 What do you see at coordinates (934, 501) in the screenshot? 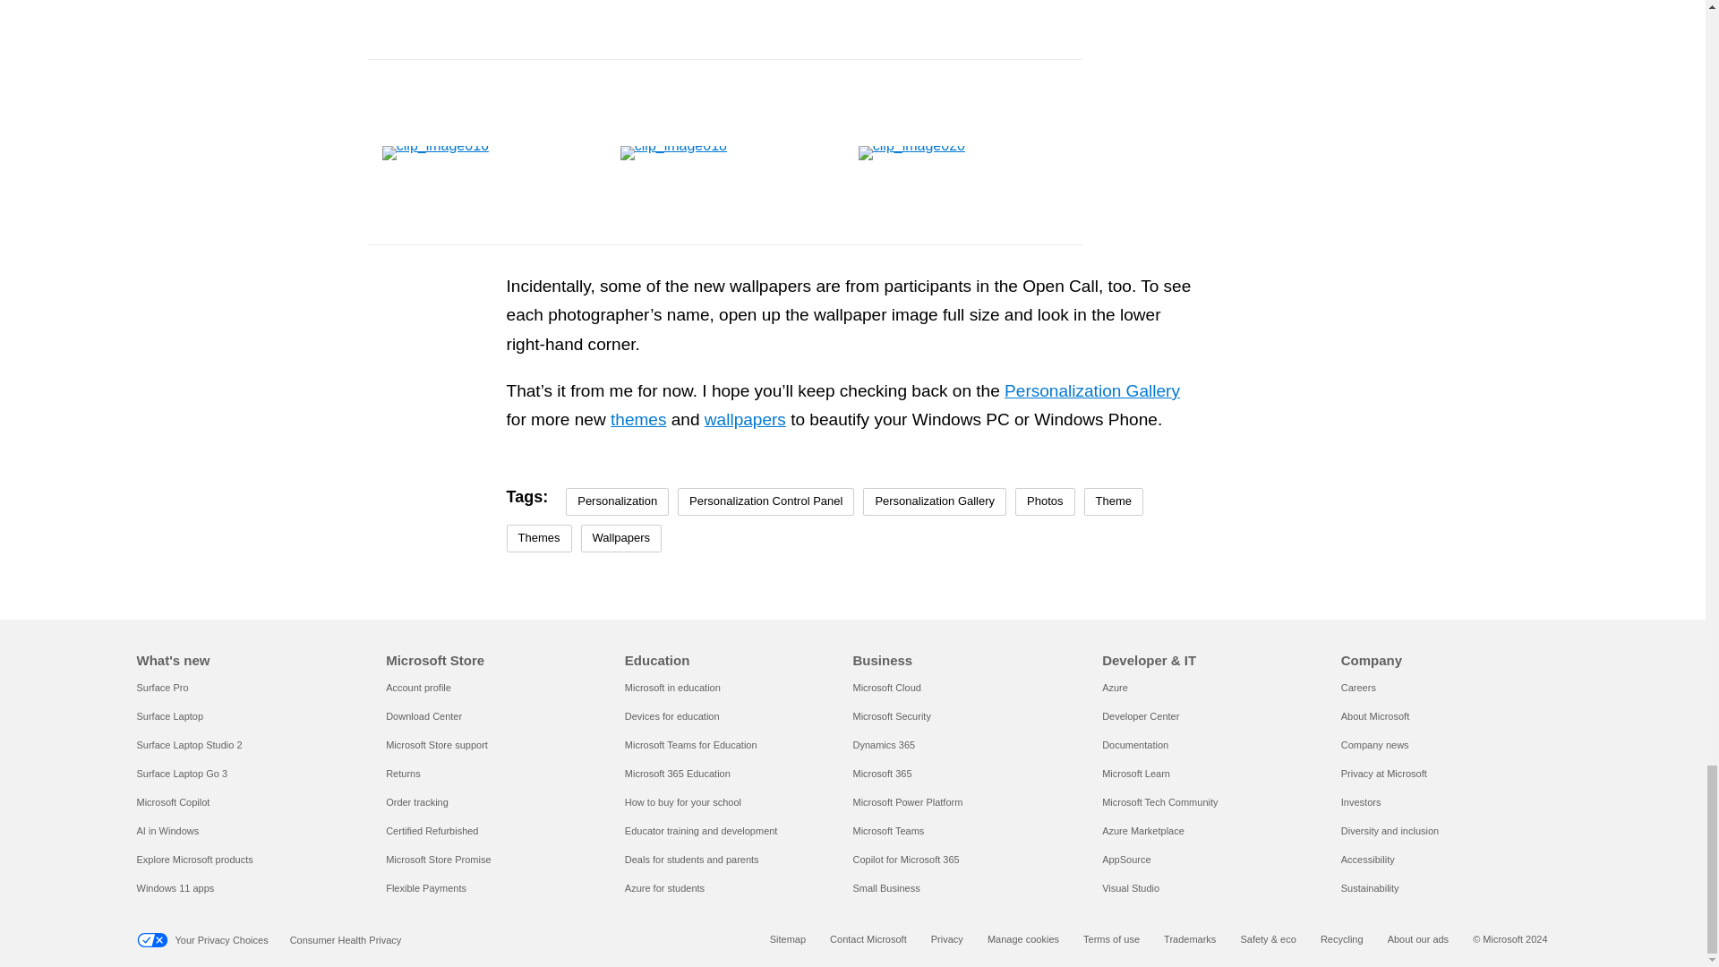
I see `Personalization Gallery Tag` at bounding box center [934, 501].